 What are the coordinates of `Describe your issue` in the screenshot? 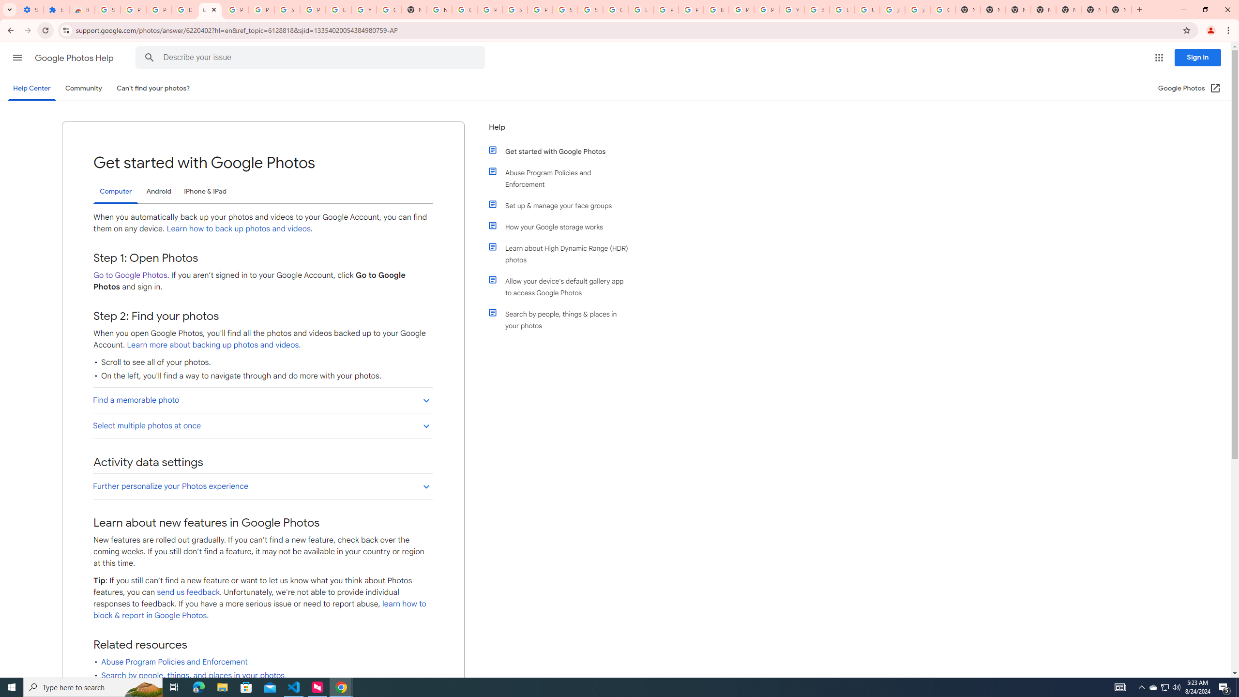 It's located at (312, 58).